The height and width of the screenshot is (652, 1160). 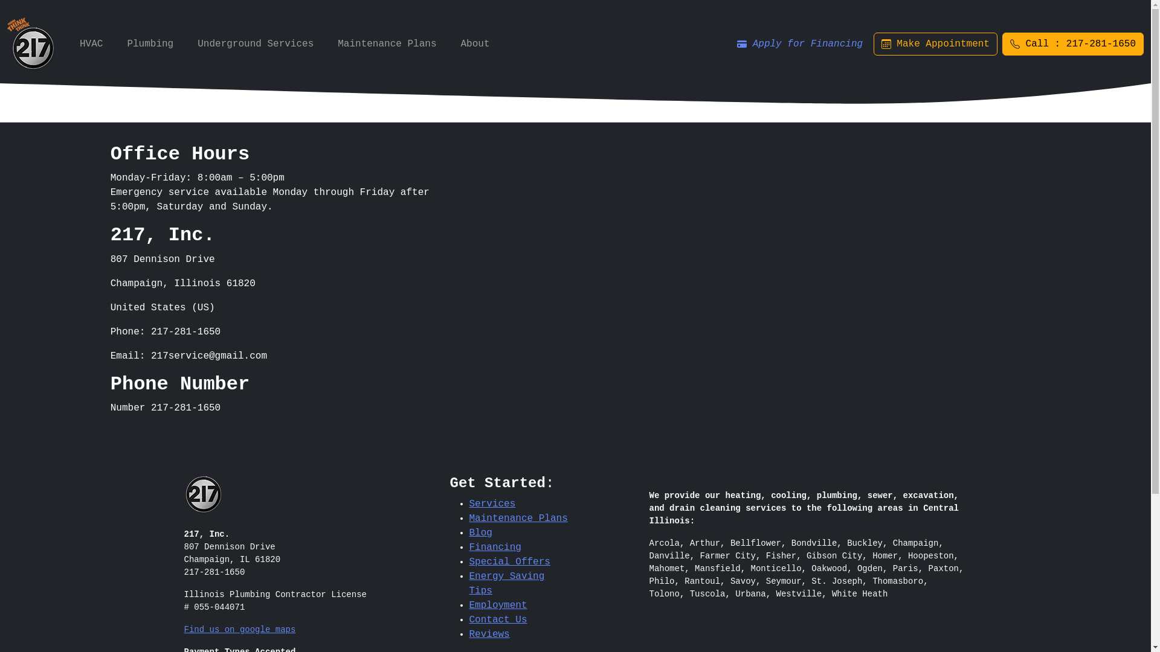 I want to click on HVAC, so click(x=91, y=44).